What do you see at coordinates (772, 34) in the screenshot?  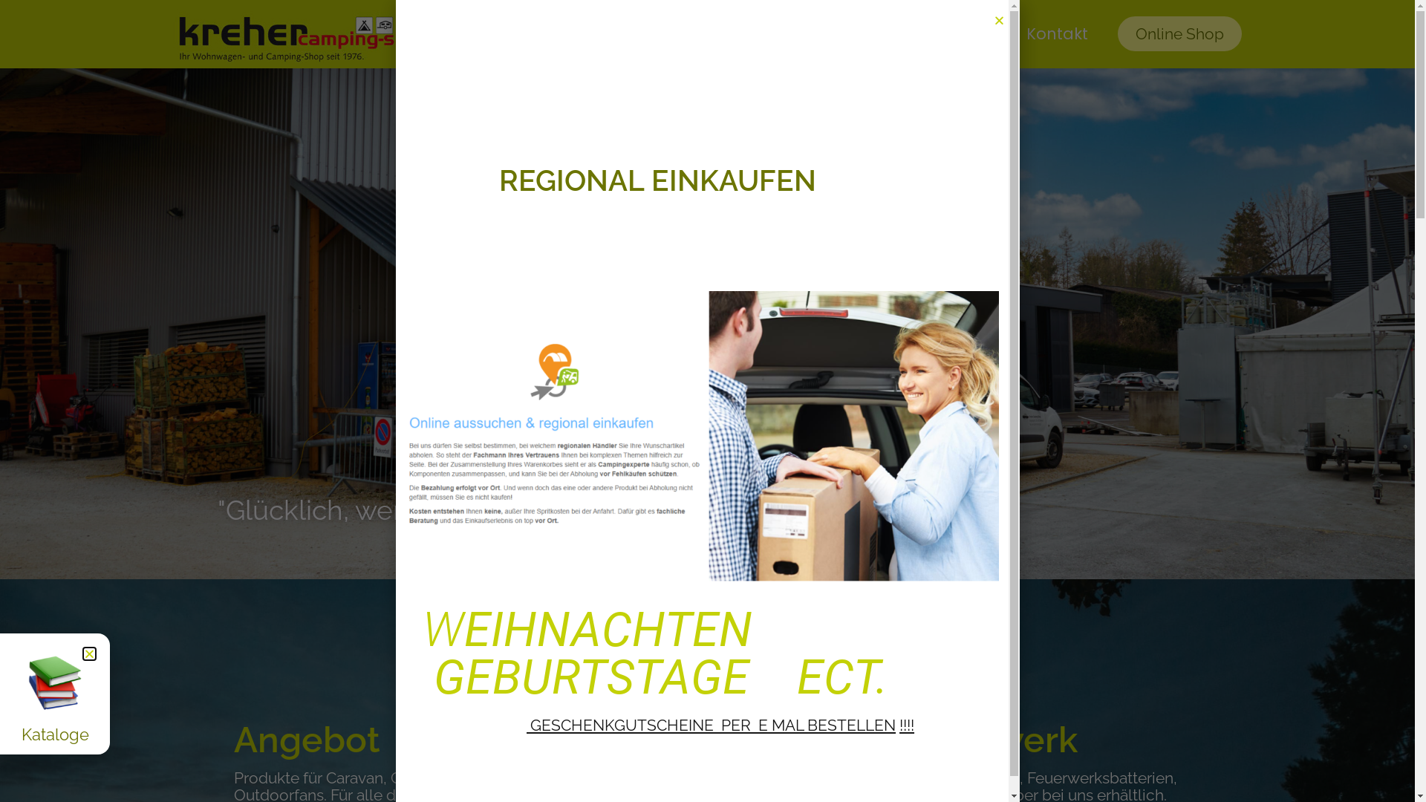 I see `Angebot` at bounding box center [772, 34].